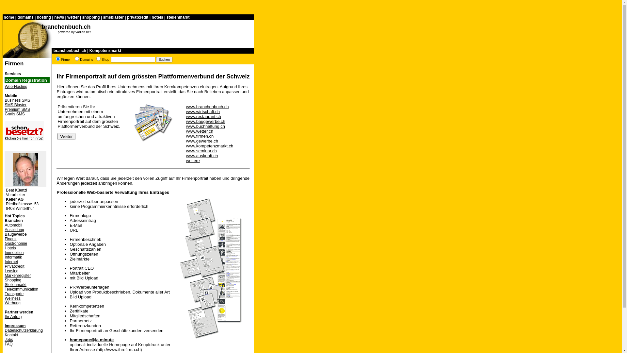 This screenshot has width=627, height=353. What do you see at coordinates (74, 32) in the screenshot?
I see `powered by vadian.net` at bounding box center [74, 32].